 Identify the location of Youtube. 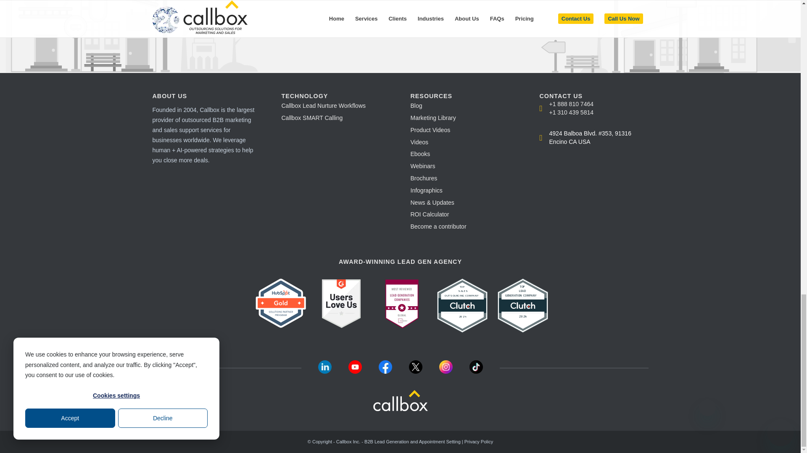
(355, 371).